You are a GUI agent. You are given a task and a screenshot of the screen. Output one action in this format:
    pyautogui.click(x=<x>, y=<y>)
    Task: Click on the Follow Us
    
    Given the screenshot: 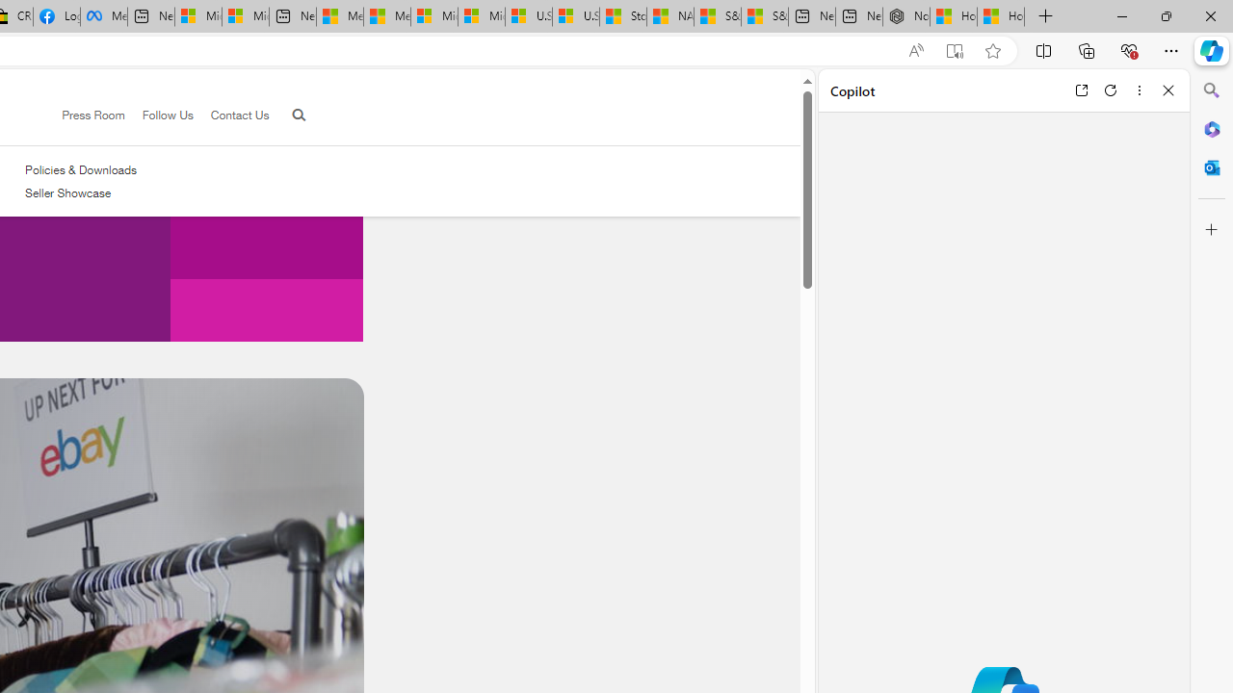 What is the action you would take?
    pyautogui.click(x=168, y=115)
    